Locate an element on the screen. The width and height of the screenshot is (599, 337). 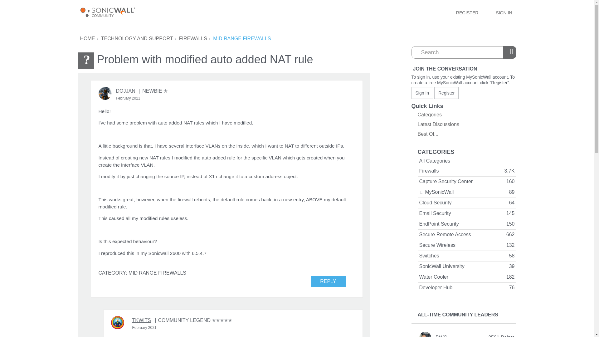
662 discussions is located at coordinates (510, 234).